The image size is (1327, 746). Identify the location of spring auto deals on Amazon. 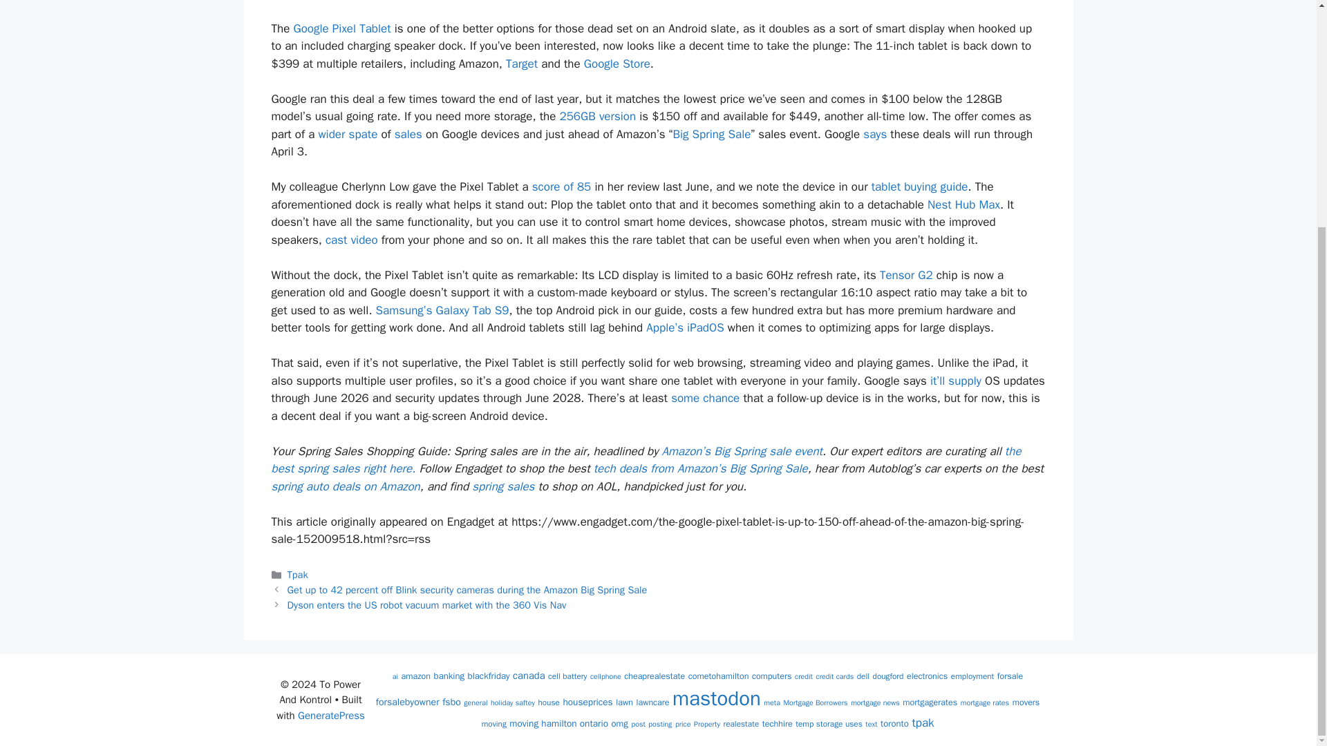
(344, 486).